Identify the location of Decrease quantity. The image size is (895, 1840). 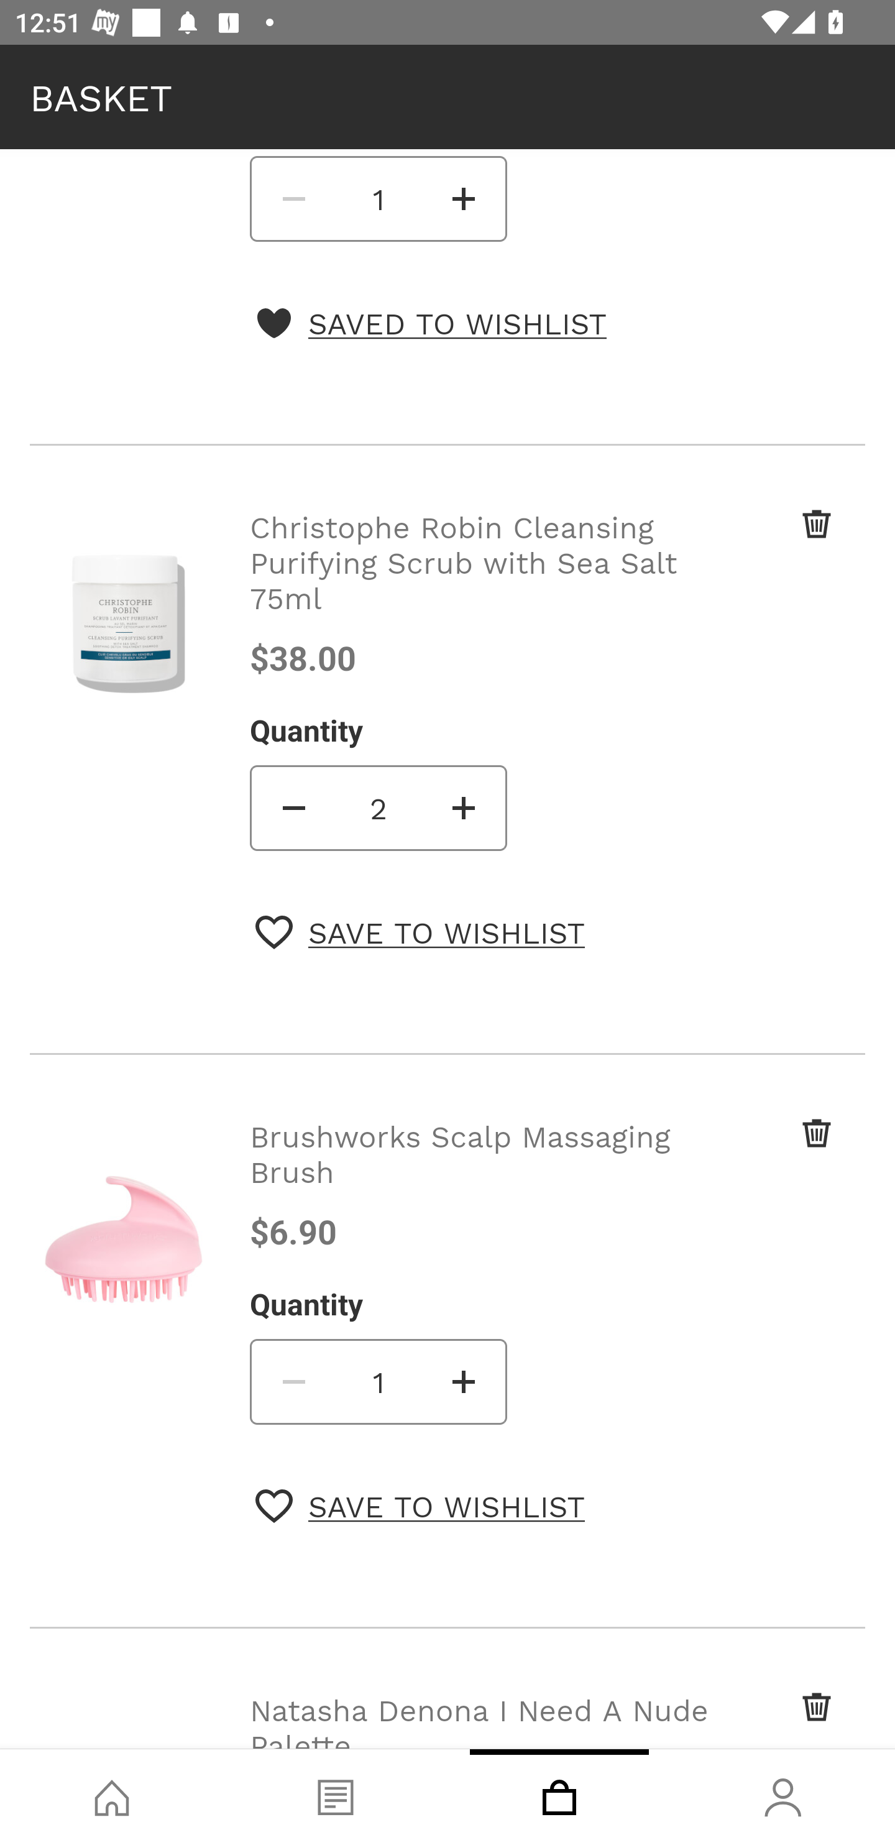
(292, 198).